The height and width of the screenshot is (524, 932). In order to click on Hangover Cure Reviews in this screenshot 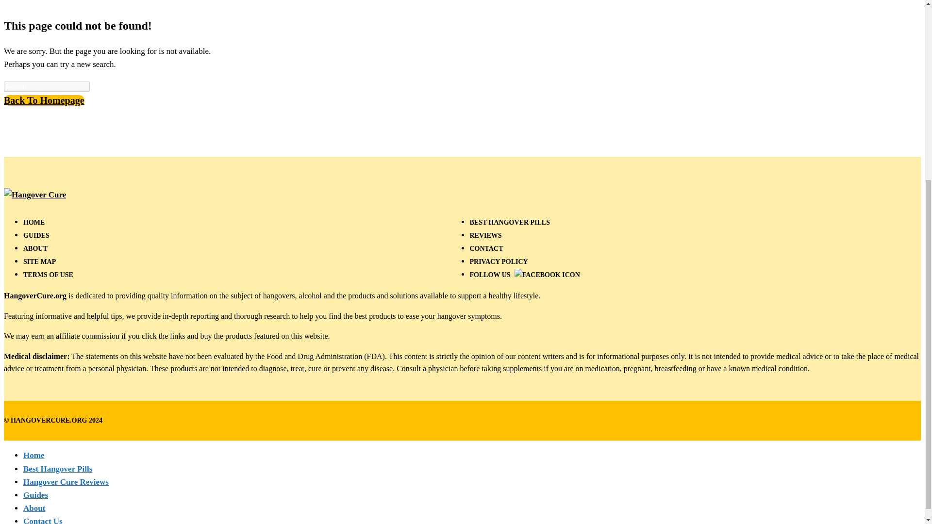, I will do `click(66, 482)`.